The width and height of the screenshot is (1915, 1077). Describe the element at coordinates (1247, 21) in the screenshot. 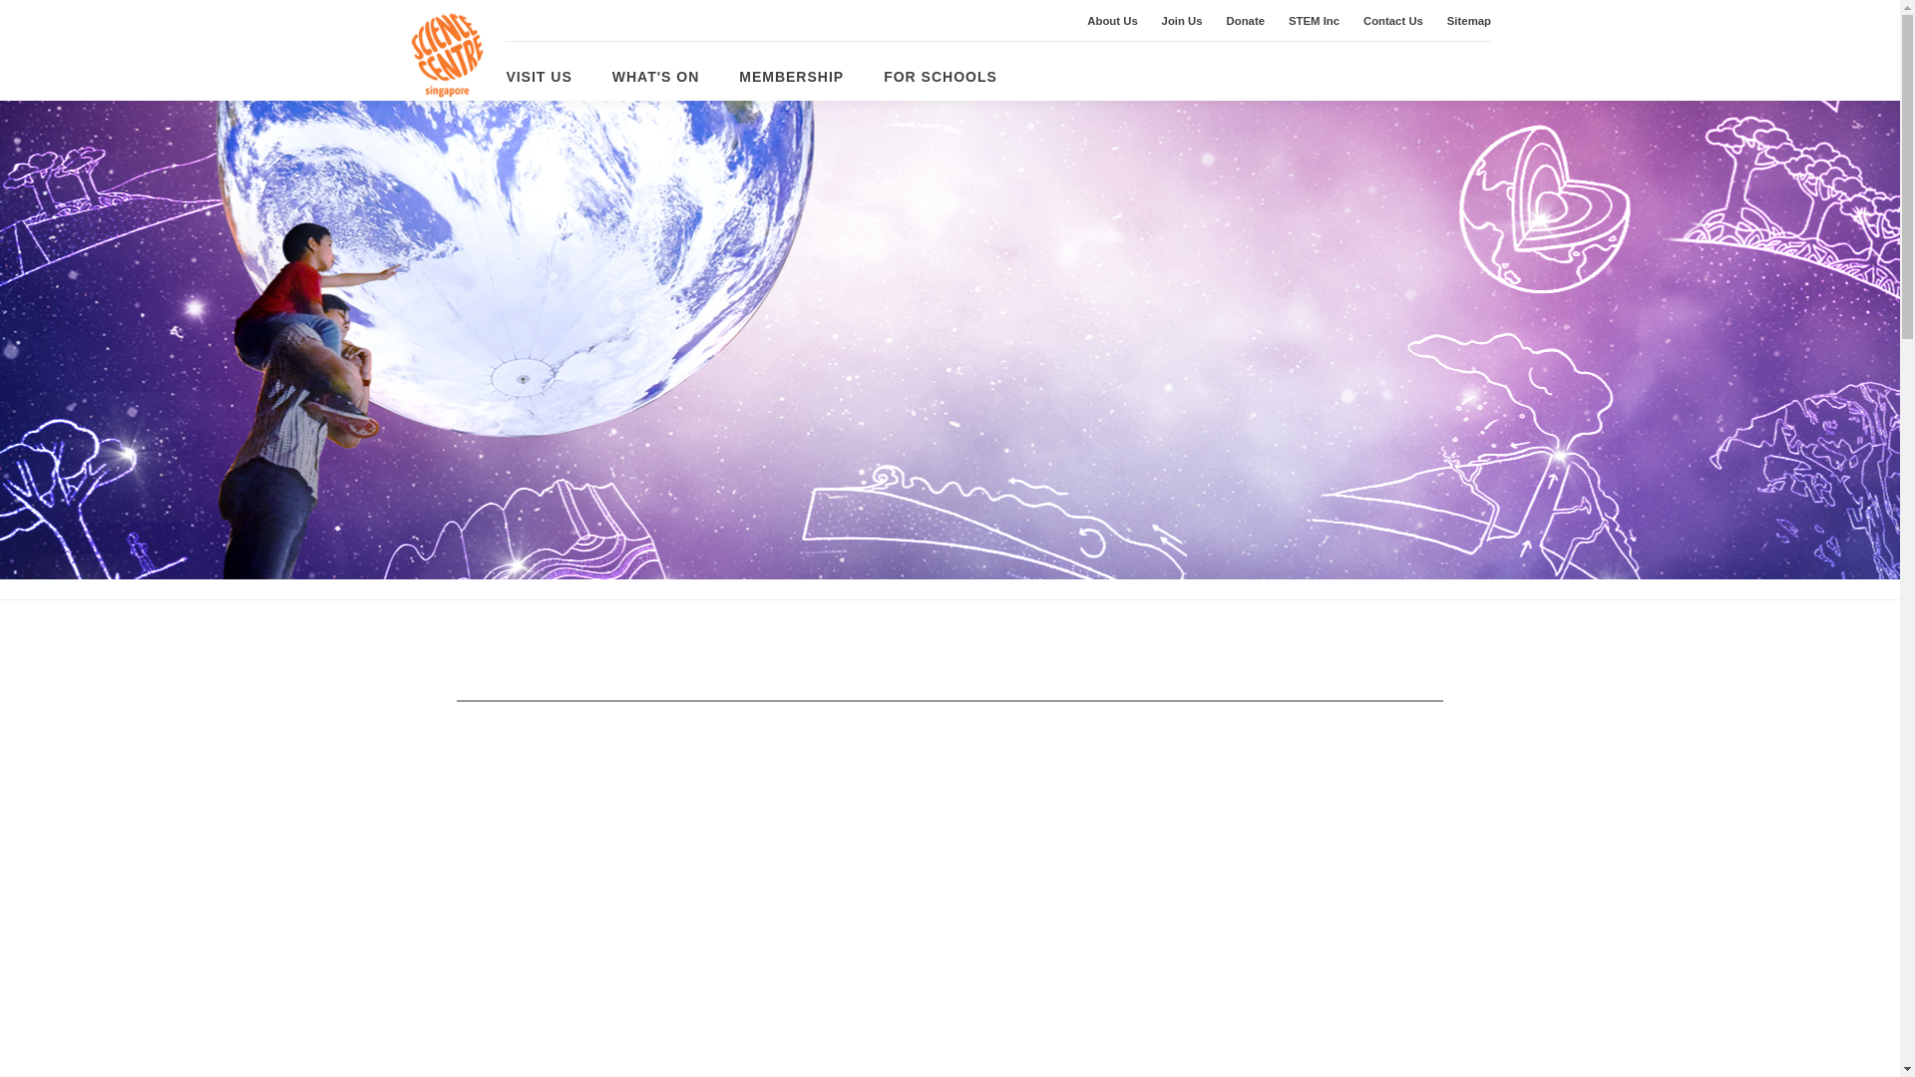

I see `Donate` at that location.